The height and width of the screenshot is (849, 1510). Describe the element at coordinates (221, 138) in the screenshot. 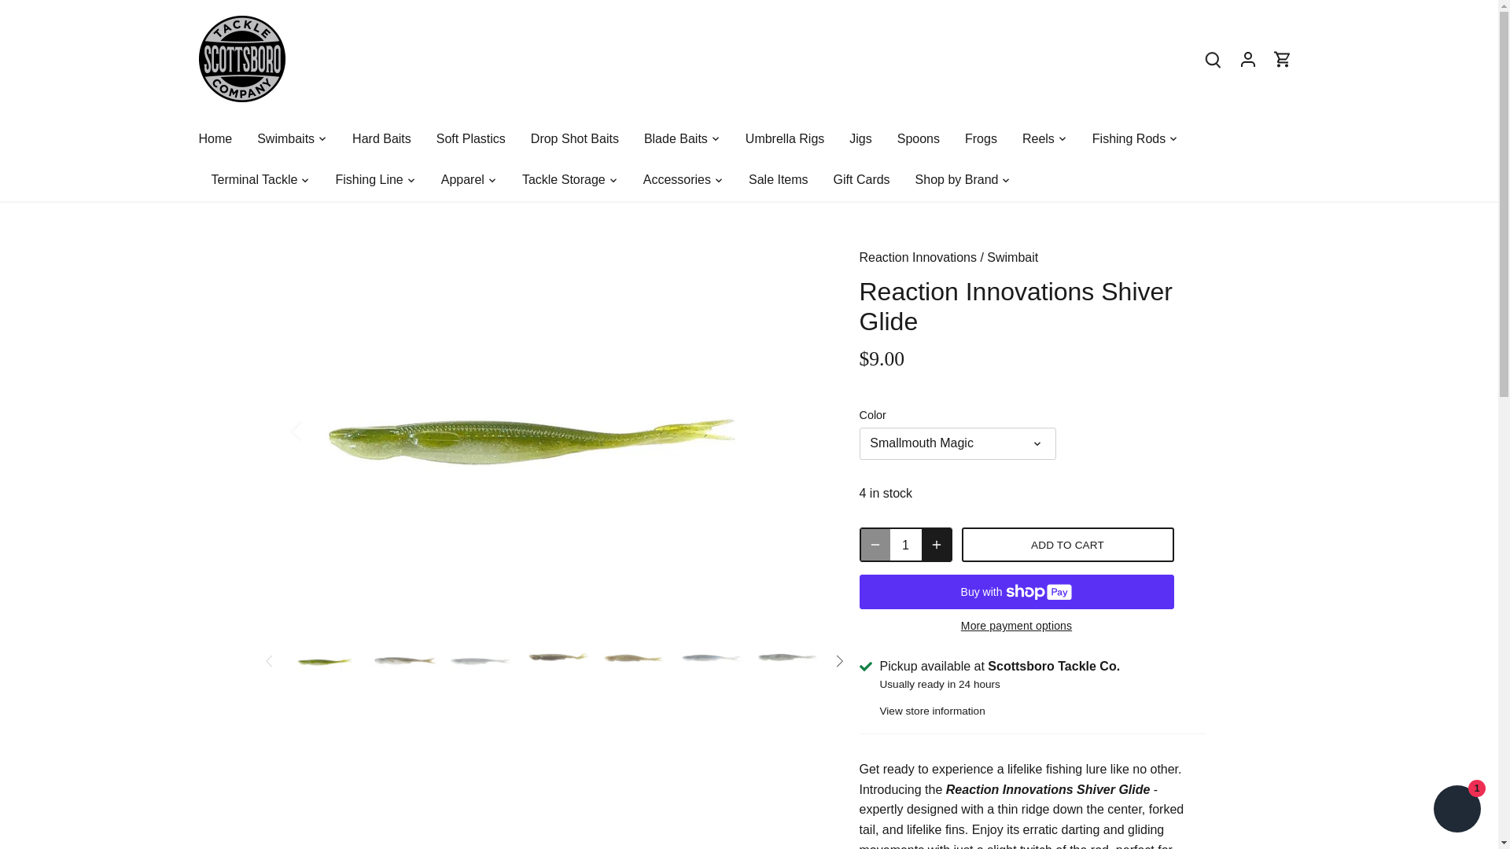

I see `Home` at that location.